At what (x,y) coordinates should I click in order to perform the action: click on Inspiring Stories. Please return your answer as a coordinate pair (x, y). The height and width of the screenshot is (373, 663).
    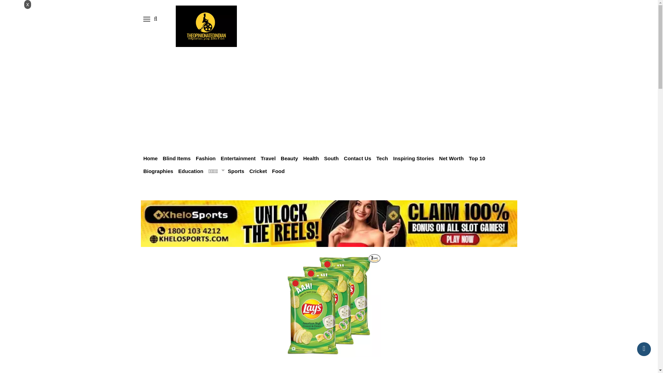
    Looking at the image, I should click on (413, 158).